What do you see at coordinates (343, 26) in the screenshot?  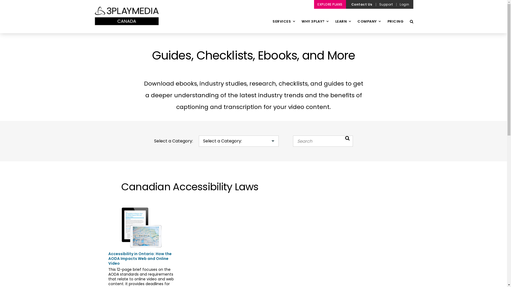 I see `LEARN` at bounding box center [343, 26].